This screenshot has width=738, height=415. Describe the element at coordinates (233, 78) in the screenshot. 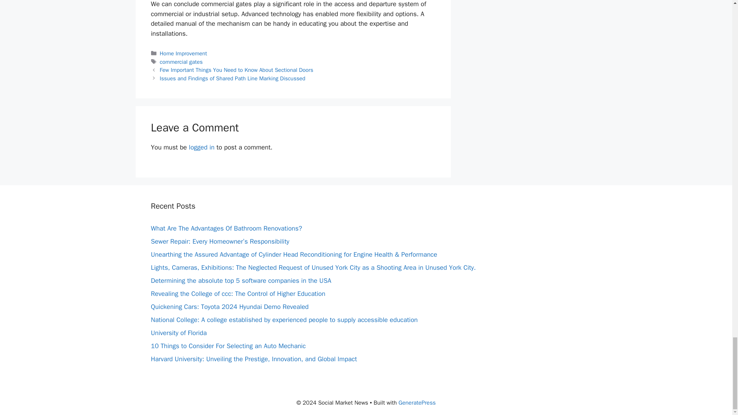

I see `Issues and Findings of Shared Path Line Marking Discussed` at that location.